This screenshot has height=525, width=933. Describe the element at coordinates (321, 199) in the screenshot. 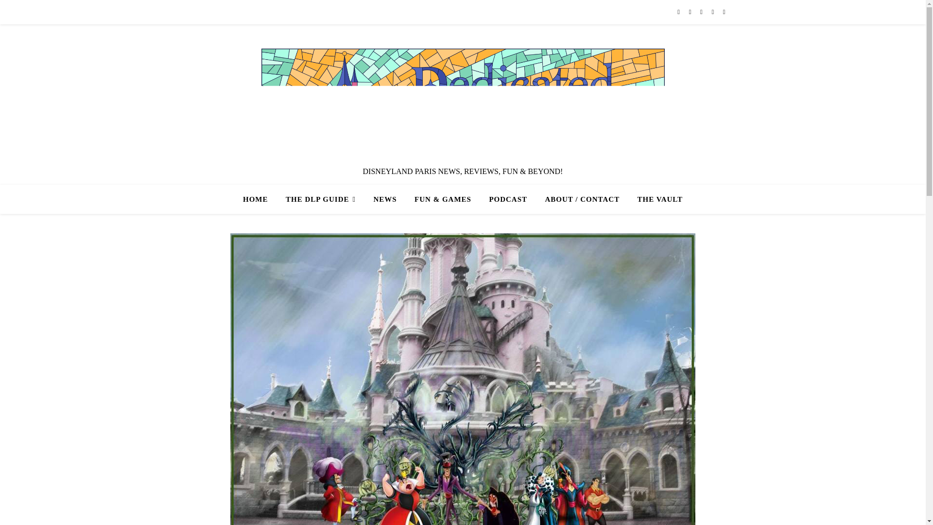

I see `THE DLP GUIDE` at that location.